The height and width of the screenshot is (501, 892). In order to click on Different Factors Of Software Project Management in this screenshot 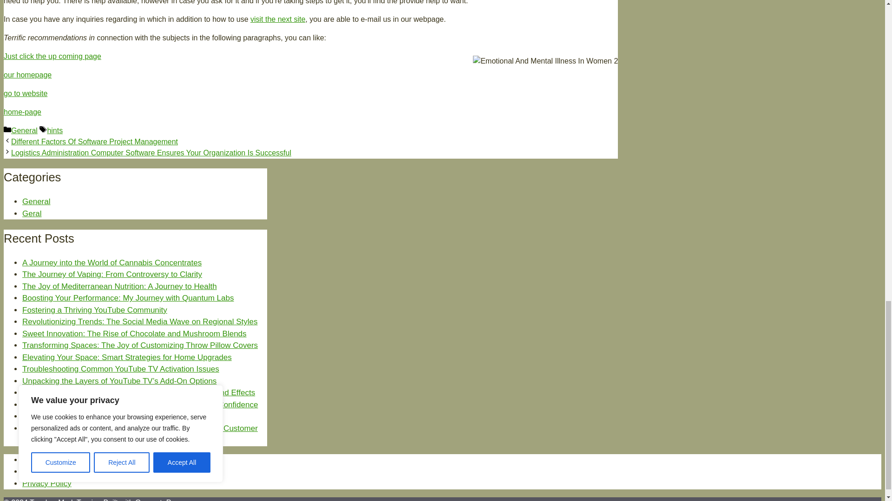, I will do `click(94, 142)`.